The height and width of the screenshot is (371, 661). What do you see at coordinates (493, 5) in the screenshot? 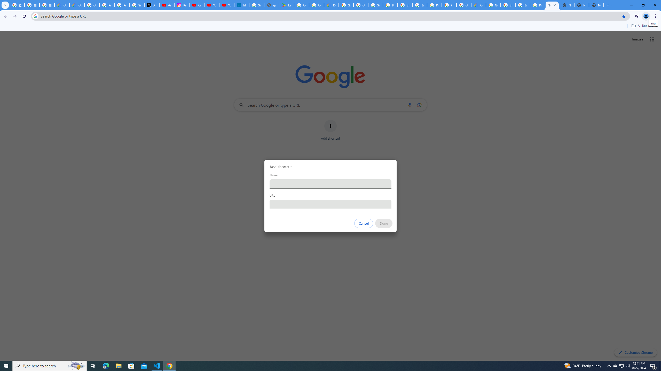
I see `Google Cloud Platform` at bounding box center [493, 5].